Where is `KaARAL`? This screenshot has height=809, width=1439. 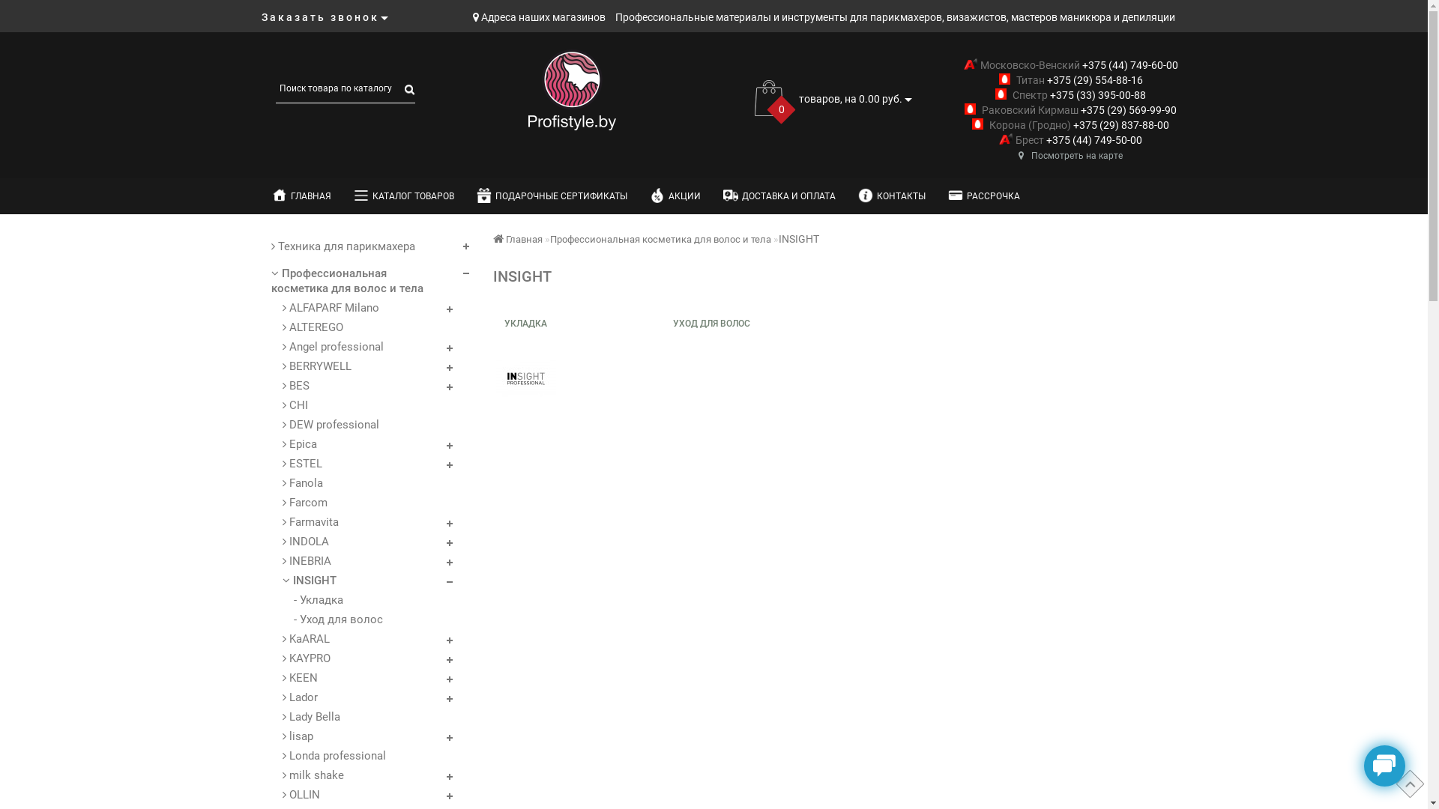
KaARAL is located at coordinates (360, 639).